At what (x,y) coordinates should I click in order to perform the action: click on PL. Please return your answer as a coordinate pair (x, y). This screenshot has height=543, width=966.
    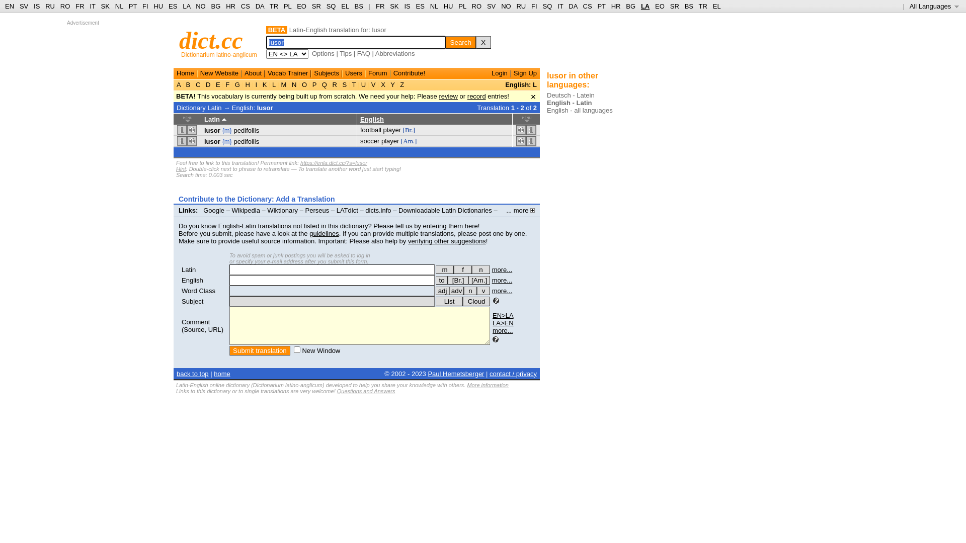
    Looking at the image, I should click on (288, 6).